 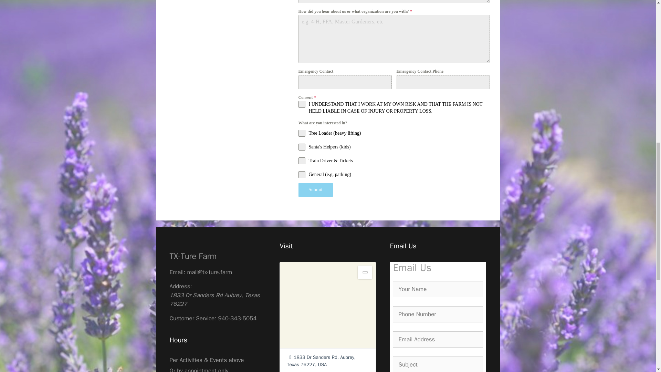 I want to click on TX-Ture Farm, so click(x=193, y=256).